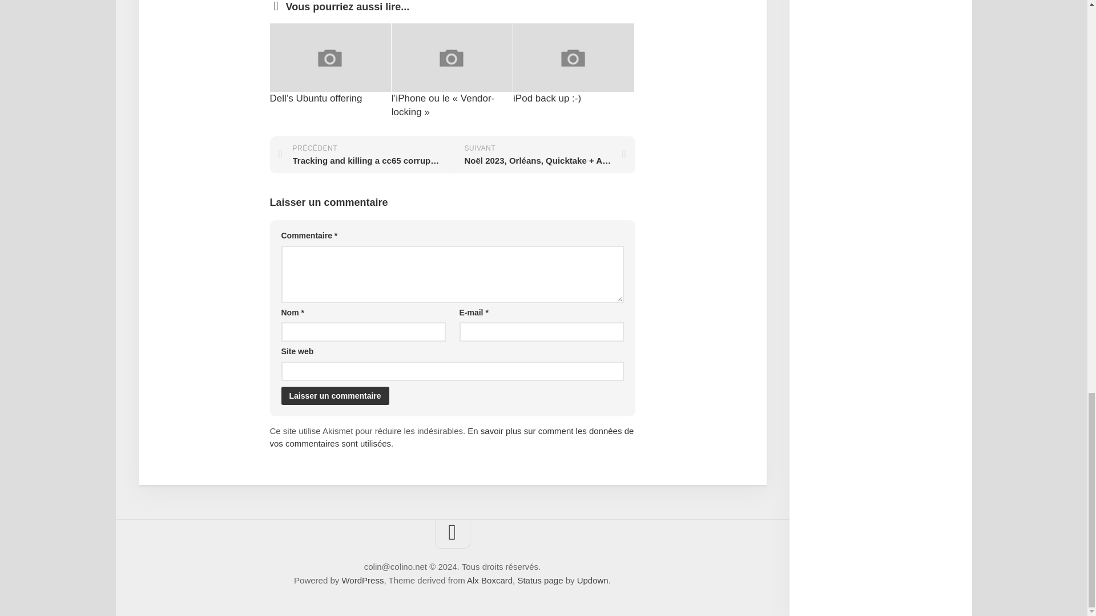  Describe the element at coordinates (362, 580) in the screenshot. I see `WordPress` at that location.